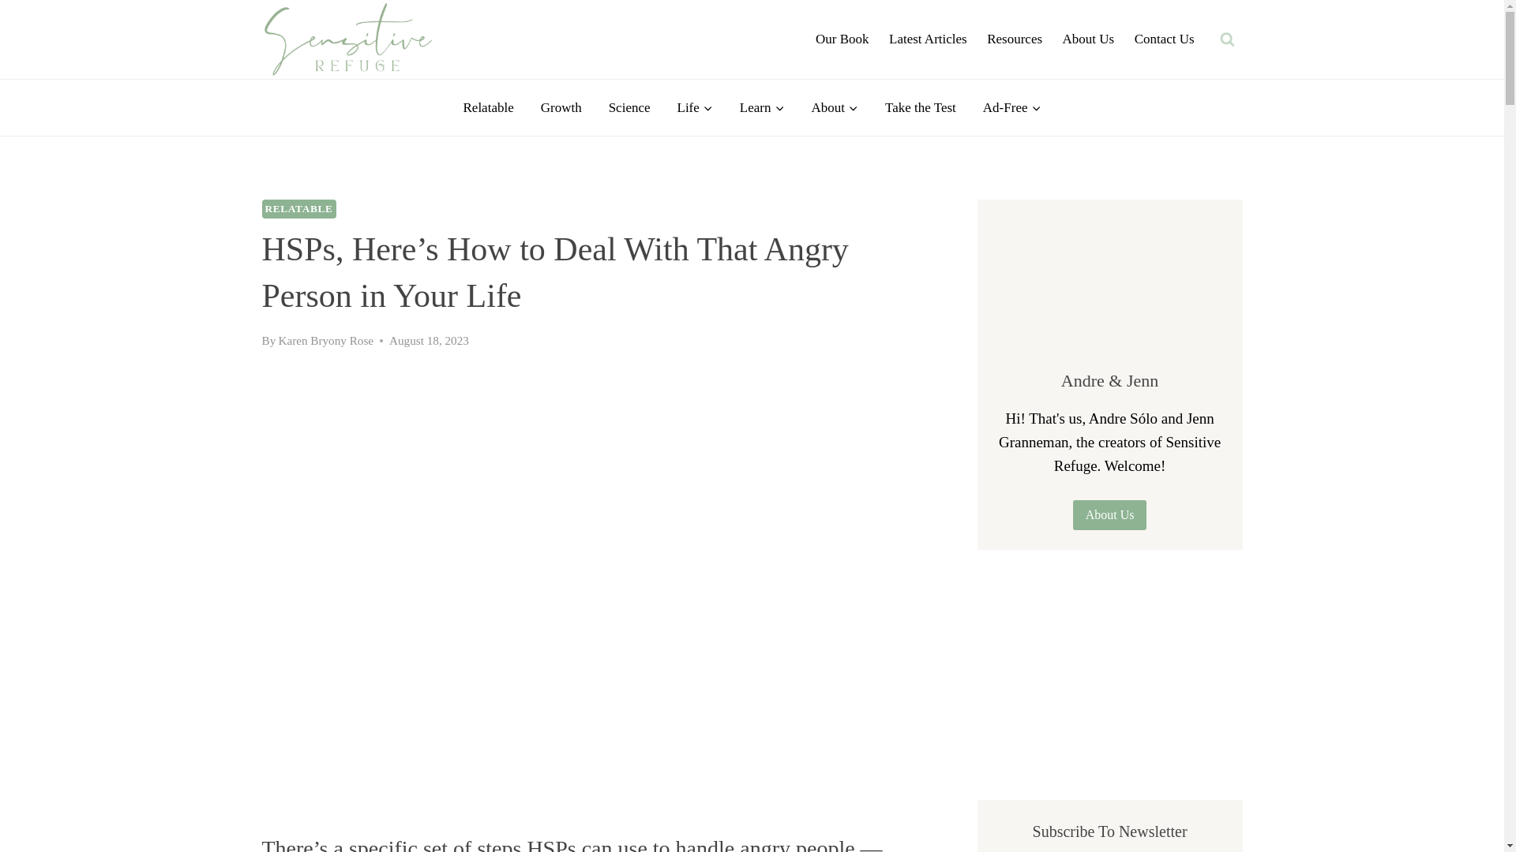 Image resolution: width=1516 pixels, height=852 pixels. I want to click on Learn, so click(762, 107).